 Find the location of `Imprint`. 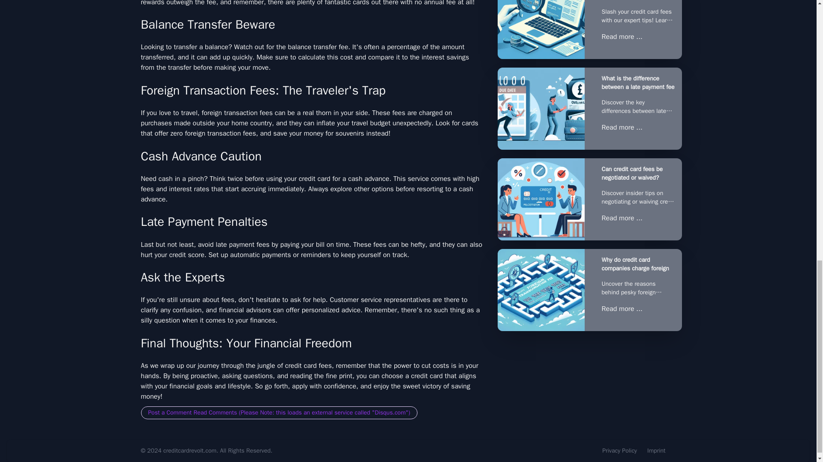

Imprint is located at coordinates (656, 450).